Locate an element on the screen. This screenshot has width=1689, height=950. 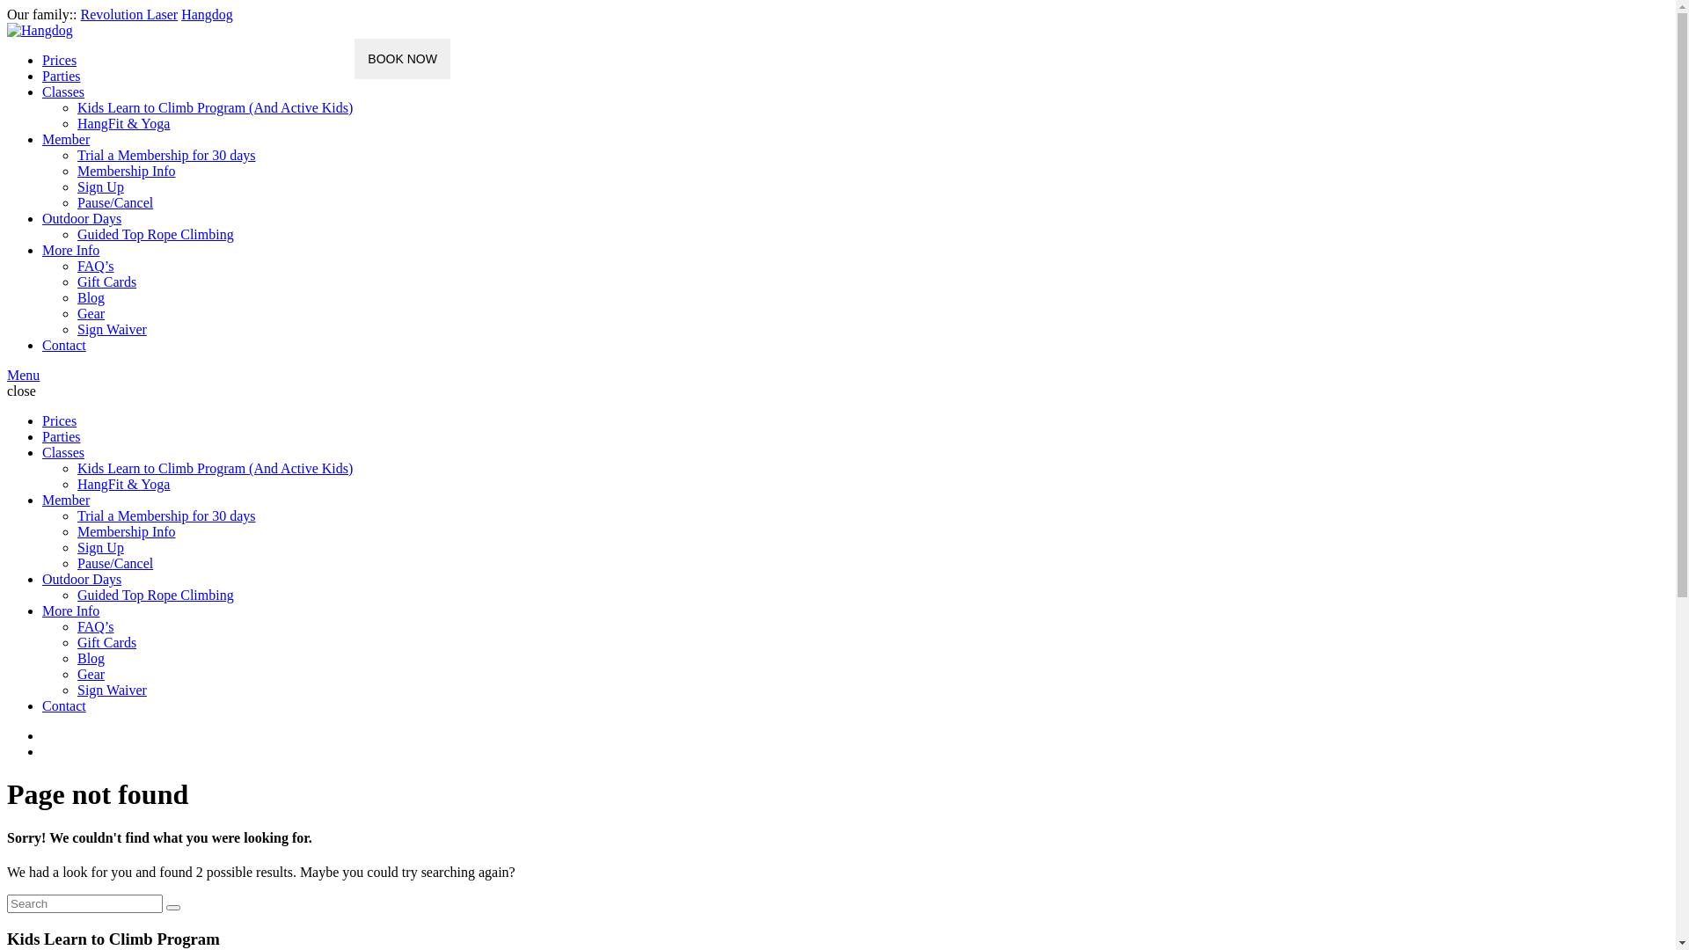
Trial a Membership for 30 days is located at coordinates (167, 155).